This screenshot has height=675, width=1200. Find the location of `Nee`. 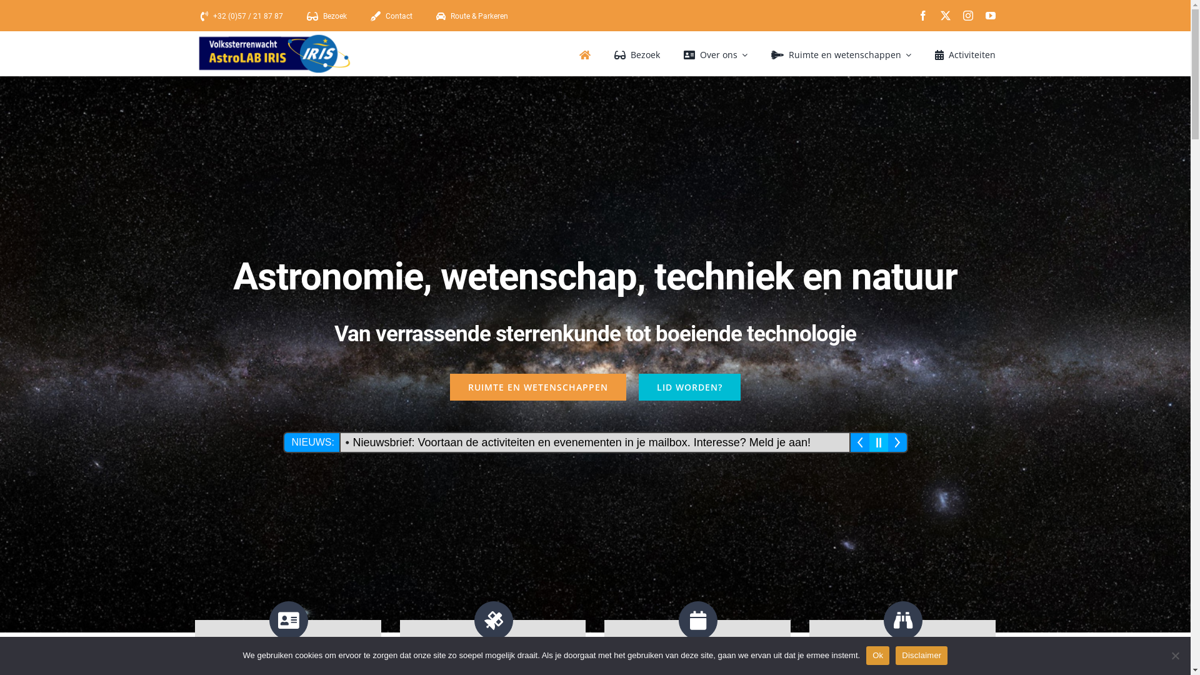

Nee is located at coordinates (1175, 656).